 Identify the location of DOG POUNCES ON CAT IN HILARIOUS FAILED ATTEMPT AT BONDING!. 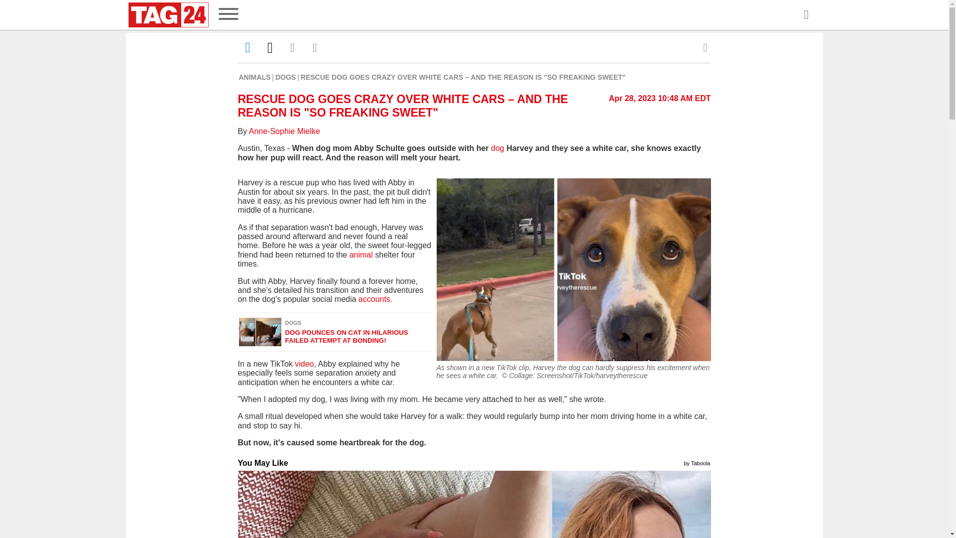
(358, 336).